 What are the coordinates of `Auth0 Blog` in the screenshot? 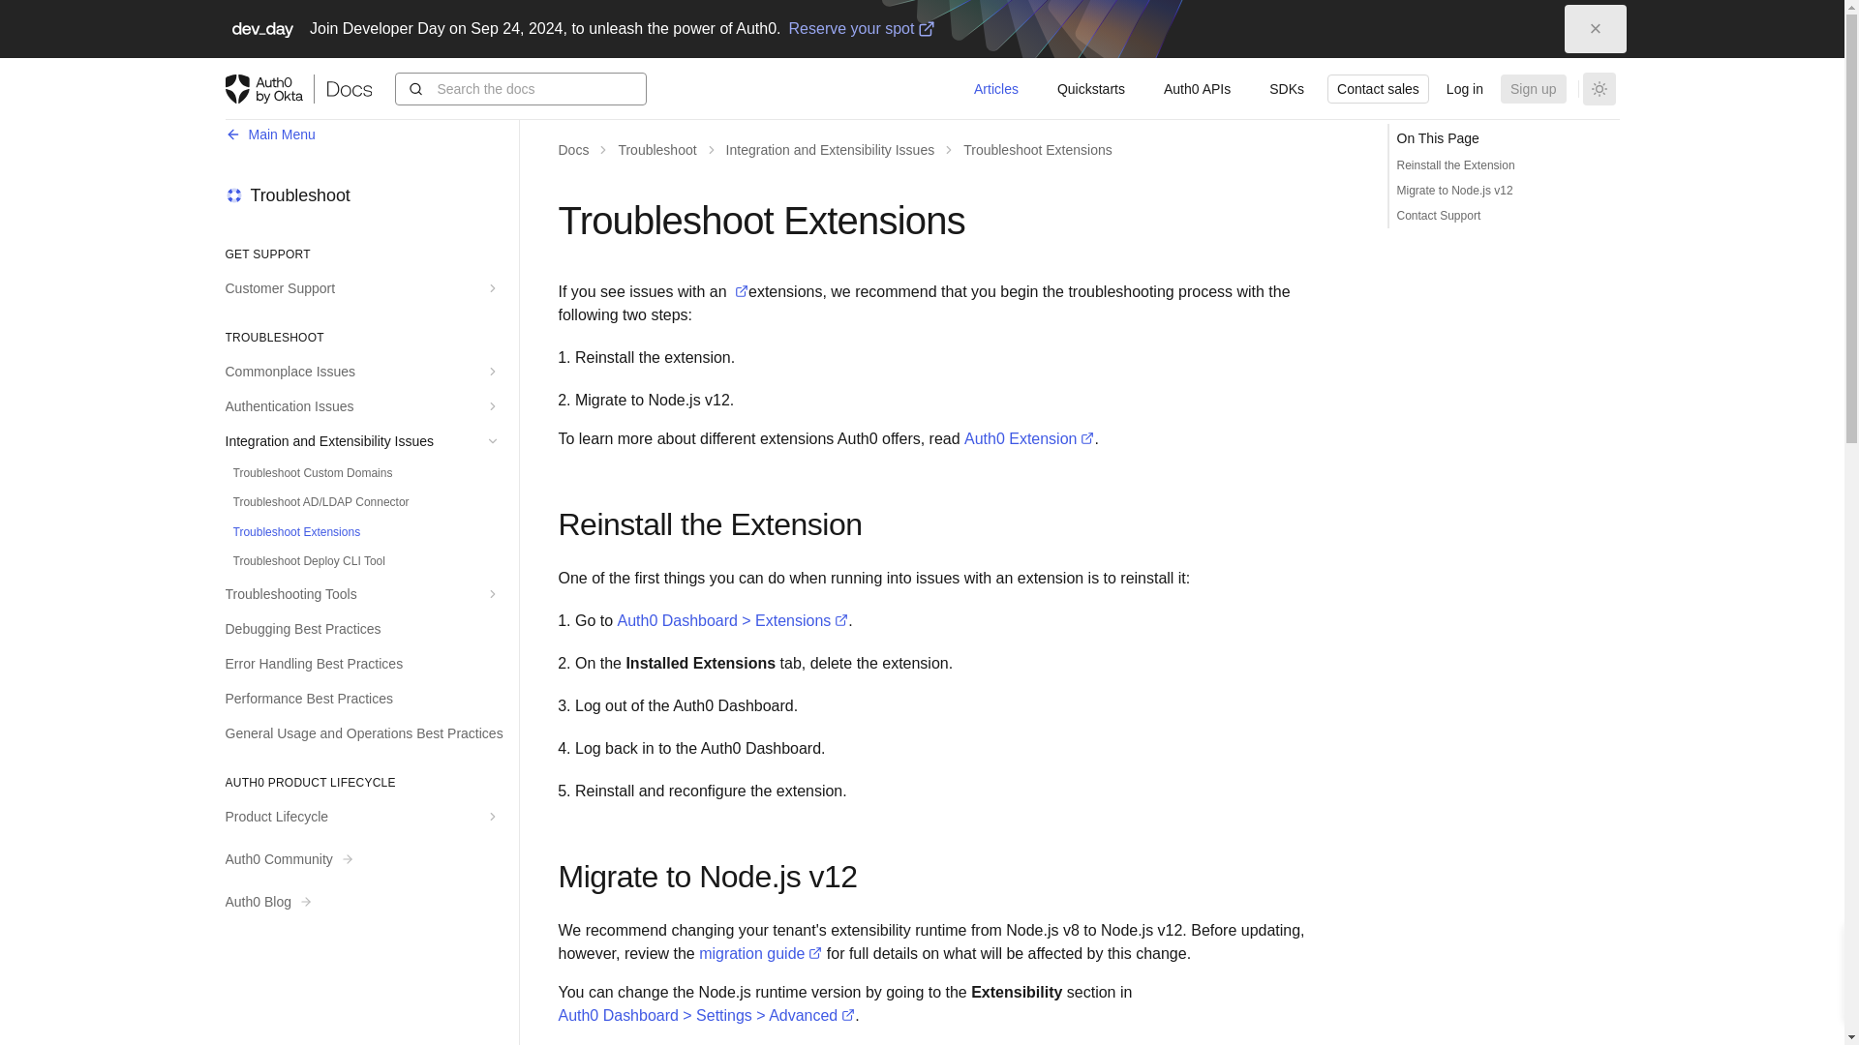 It's located at (370, 898).